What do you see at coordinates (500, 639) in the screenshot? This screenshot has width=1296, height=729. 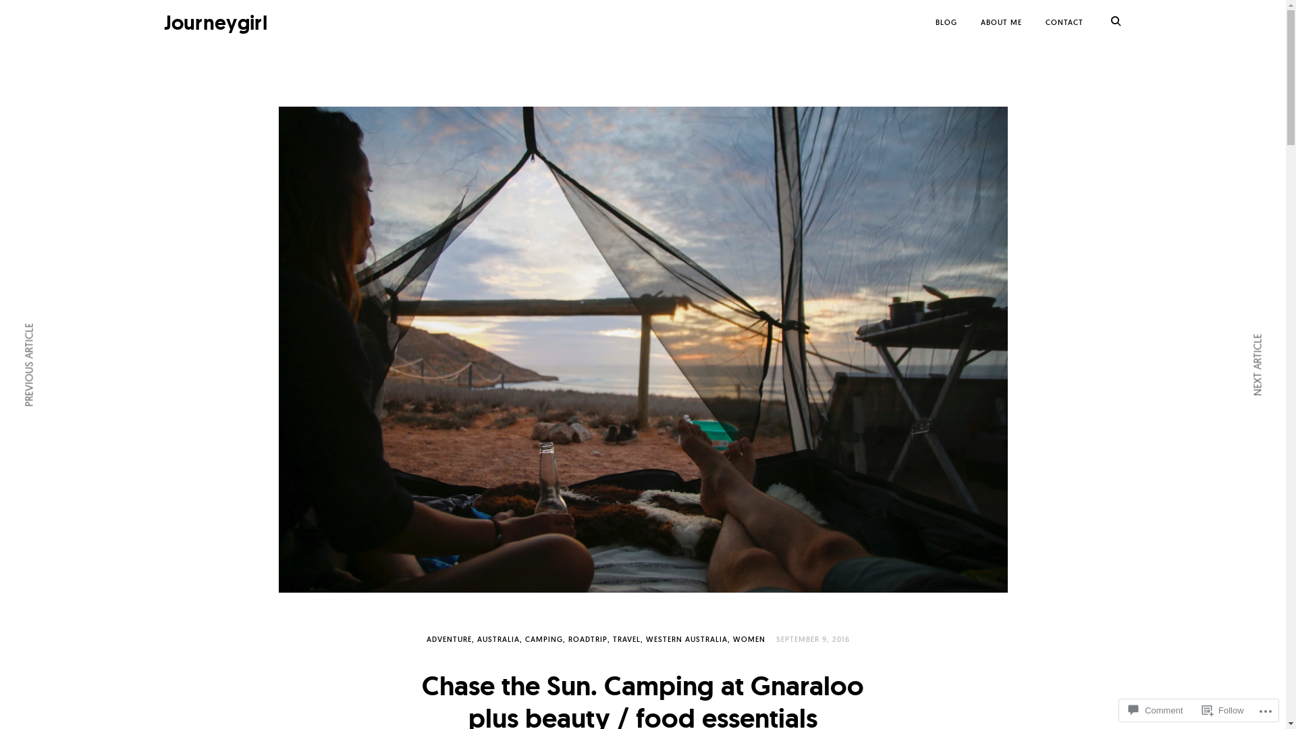 I see `AUSTRALIA` at bounding box center [500, 639].